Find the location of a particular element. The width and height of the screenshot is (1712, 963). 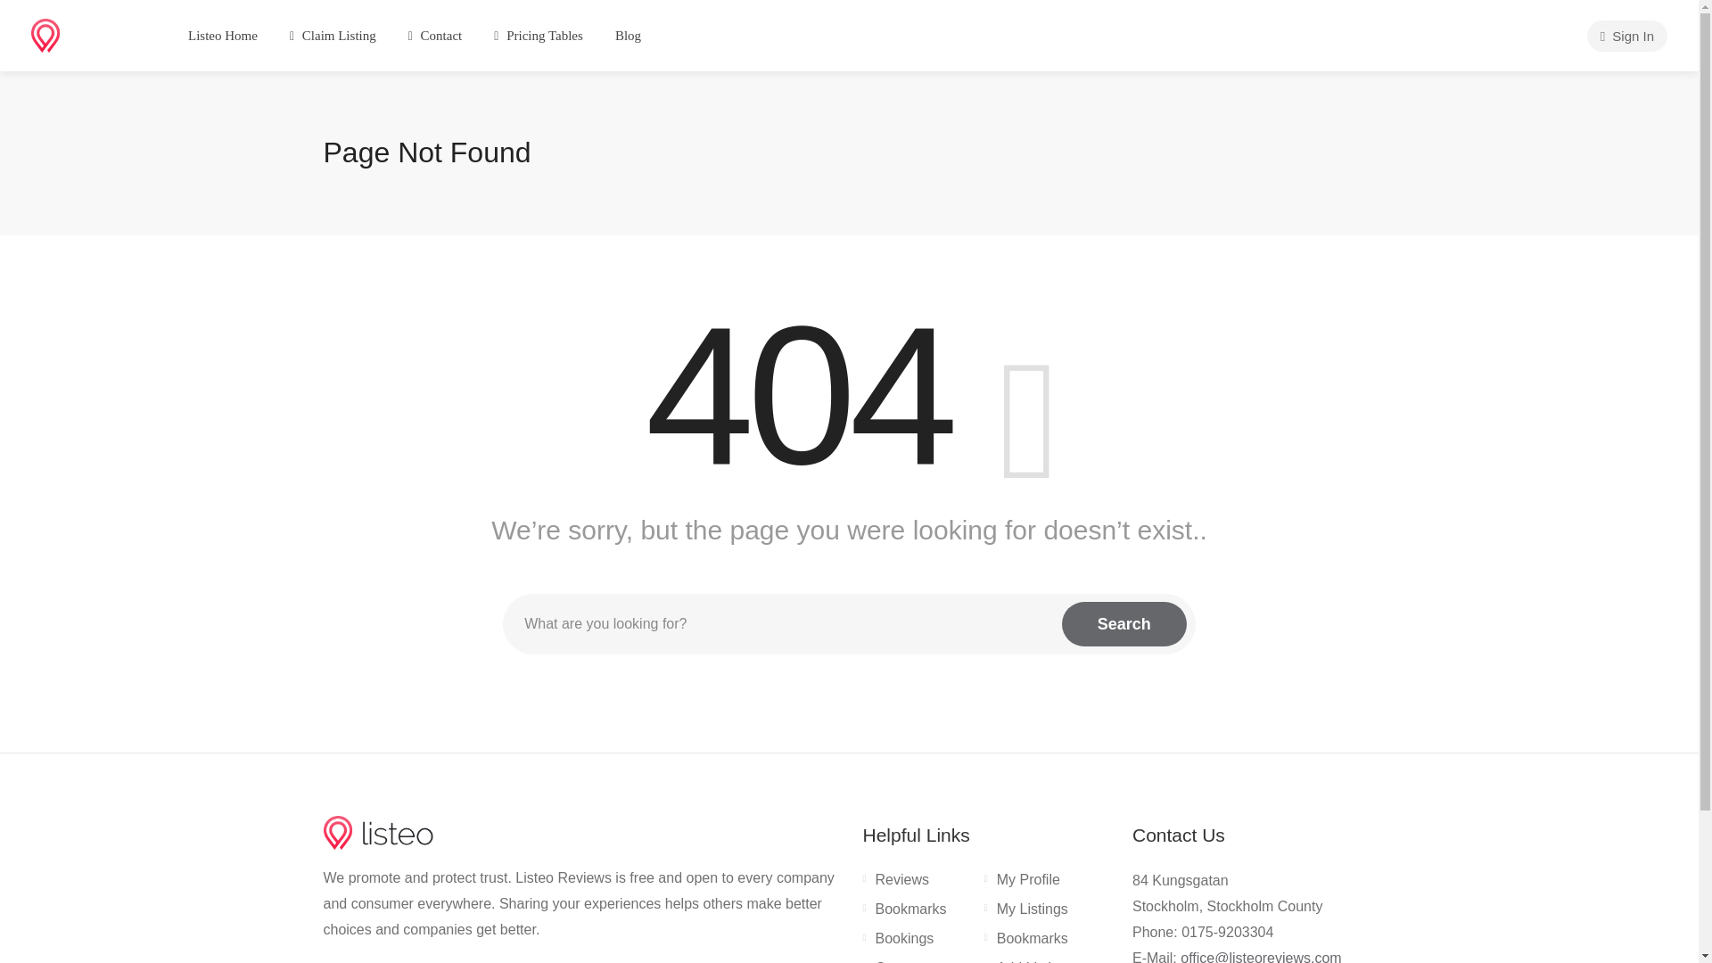

Listeo Home is located at coordinates (222, 36).